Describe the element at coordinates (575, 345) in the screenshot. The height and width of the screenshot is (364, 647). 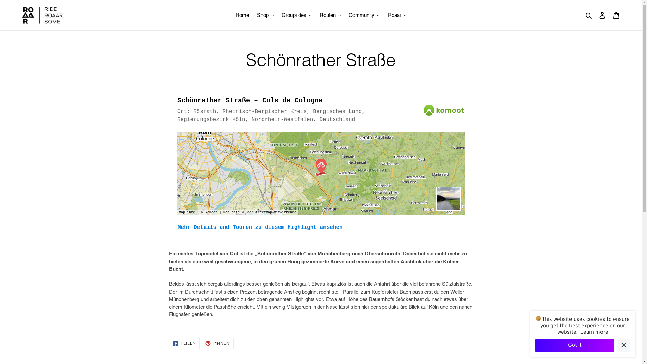
I see `Got it` at that location.